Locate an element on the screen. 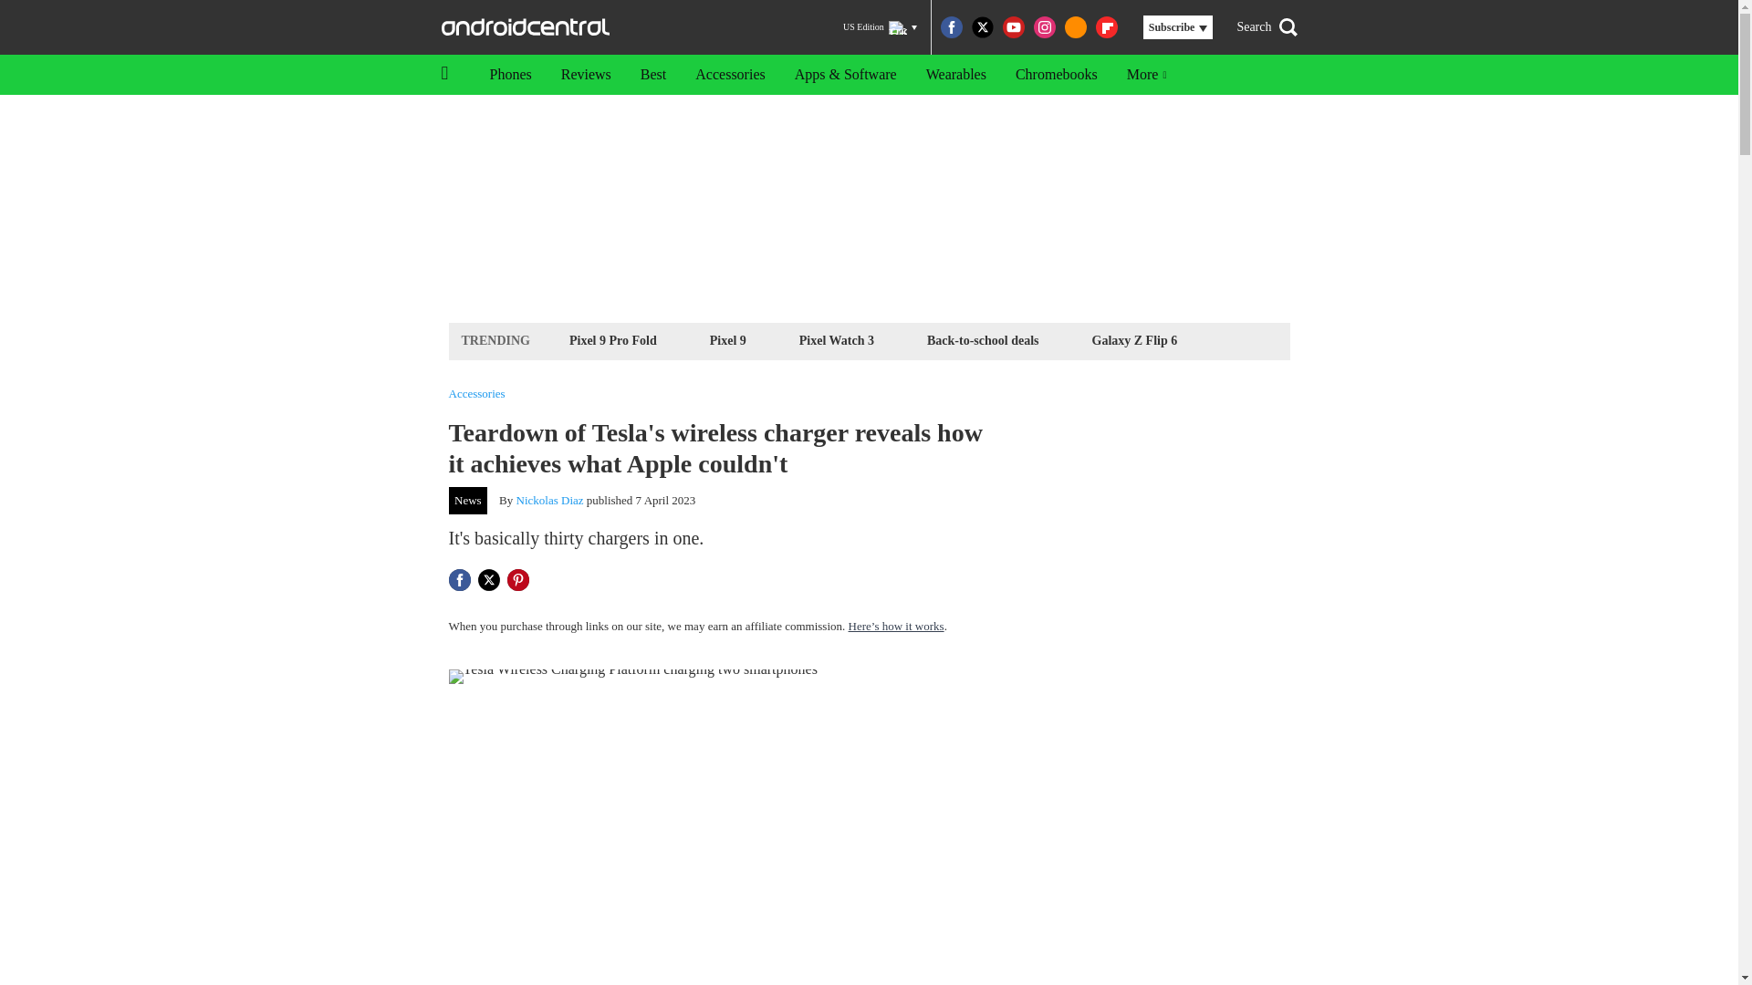  Pixel Watch 3 is located at coordinates (837, 339).